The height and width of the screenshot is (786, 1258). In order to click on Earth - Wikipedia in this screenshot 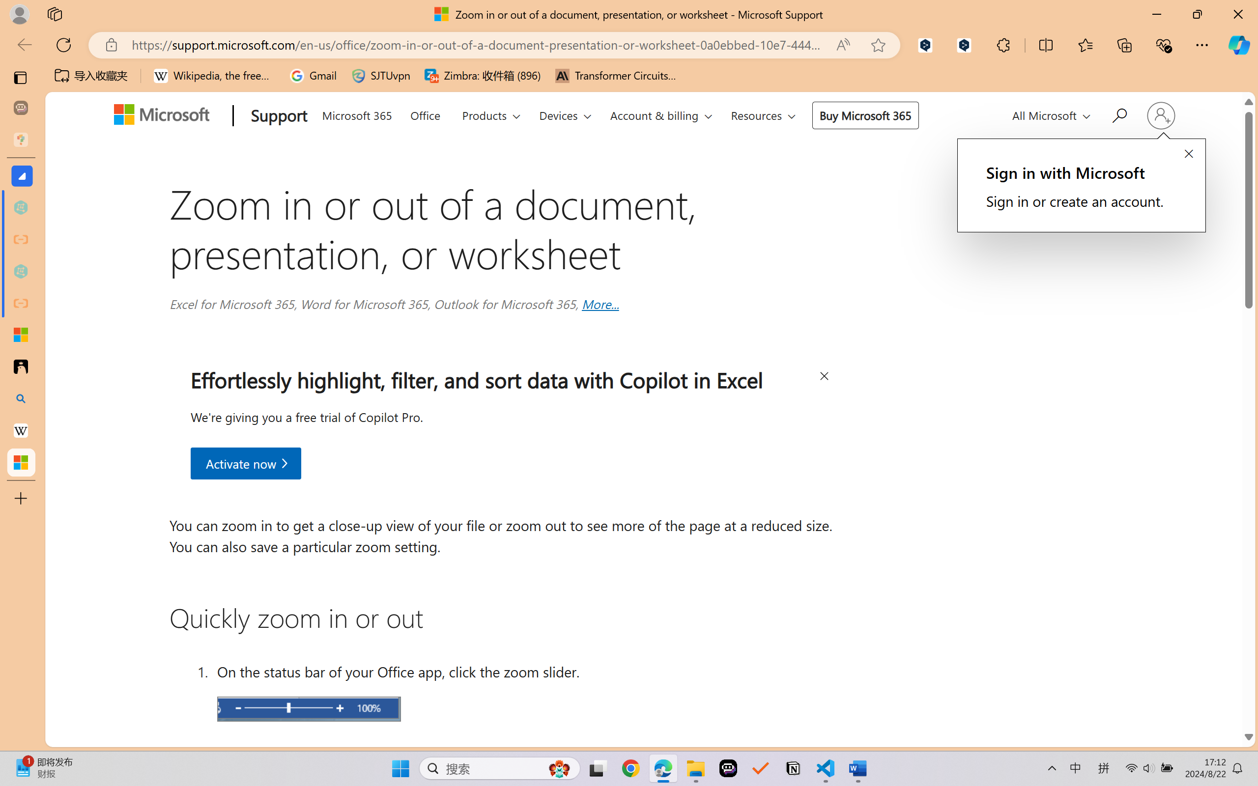, I will do `click(21, 430)`.